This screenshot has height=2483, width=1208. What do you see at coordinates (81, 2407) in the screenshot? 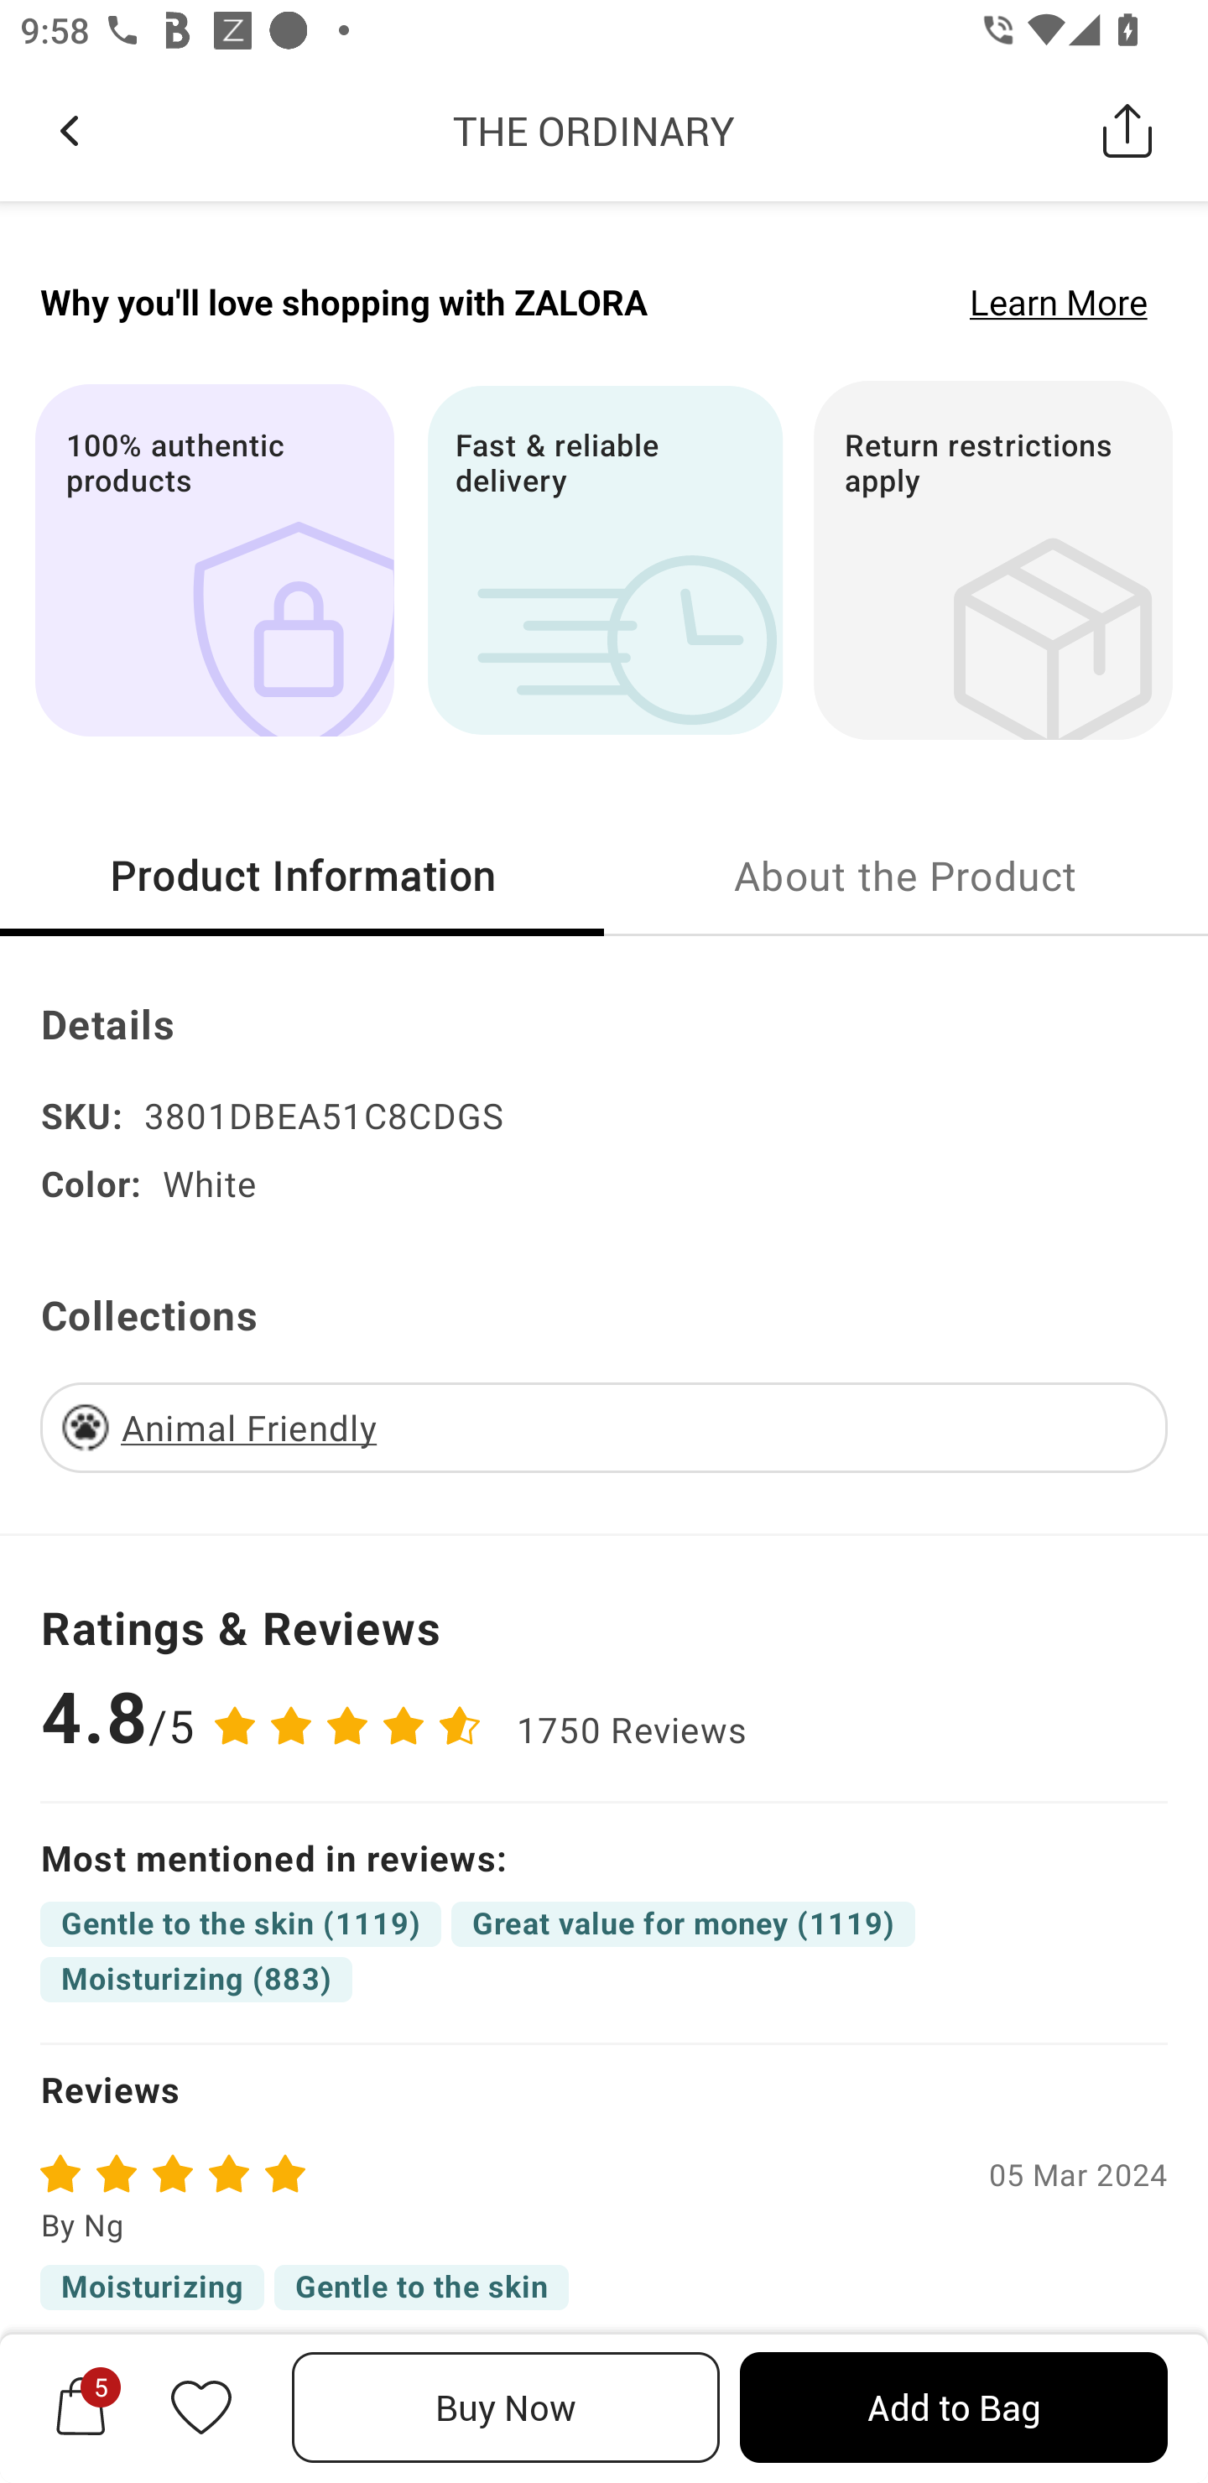
I see `5` at bounding box center [81, 2407].